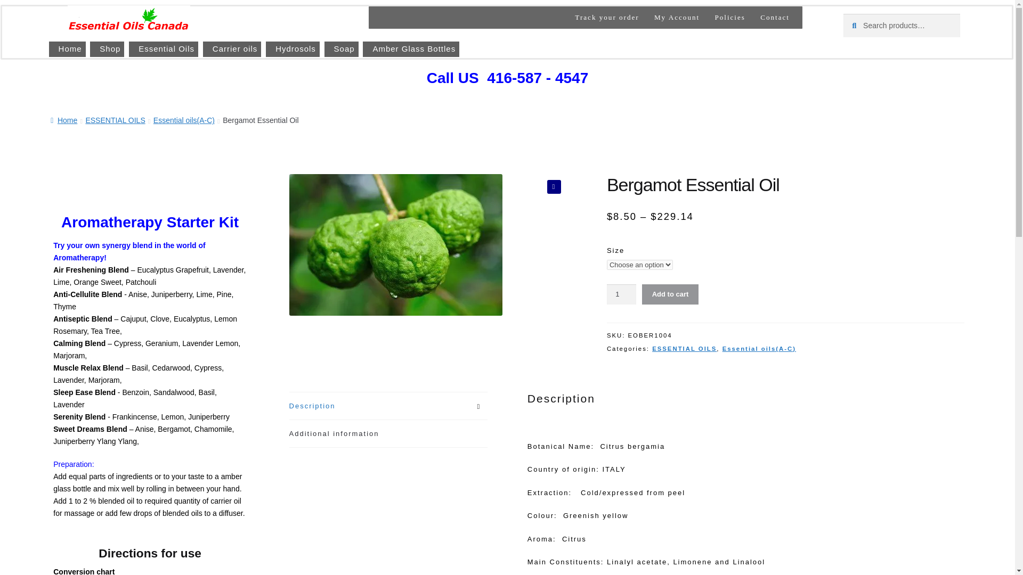  Describe the element at coordinates (670, 294) in the screenshot. I see `Add to cart` at that location.